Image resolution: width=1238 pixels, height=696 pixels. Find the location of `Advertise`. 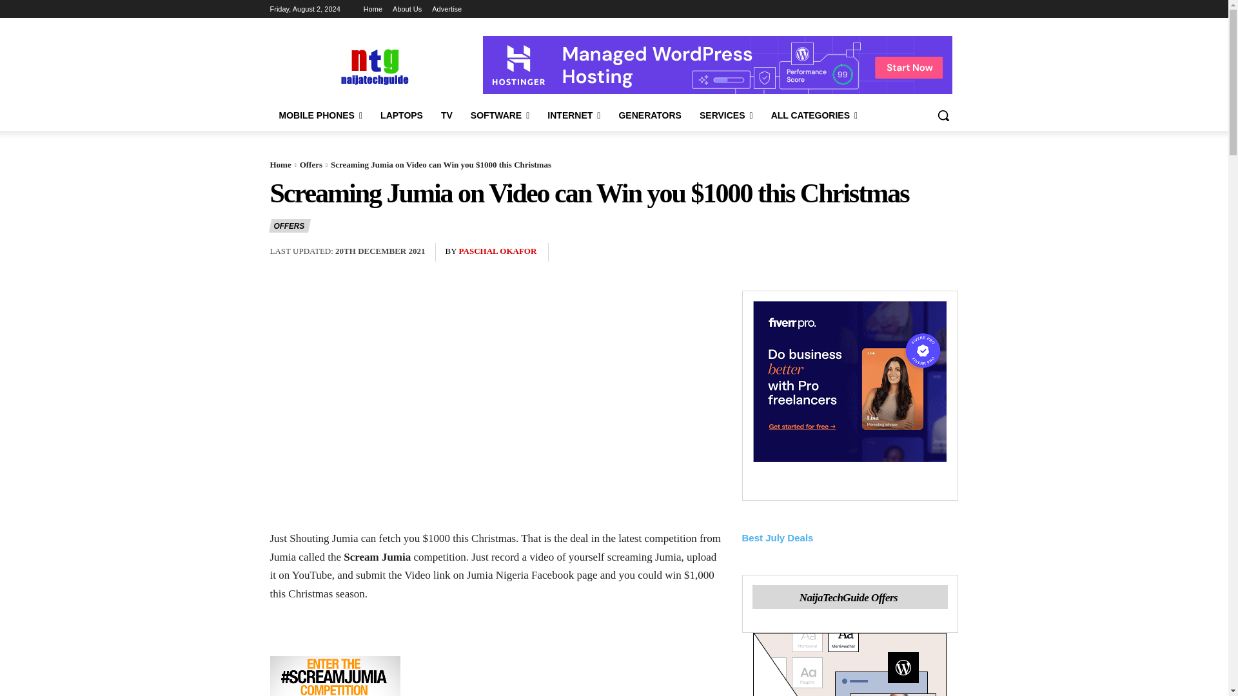

Advertise is located at coordinates (447, 9).